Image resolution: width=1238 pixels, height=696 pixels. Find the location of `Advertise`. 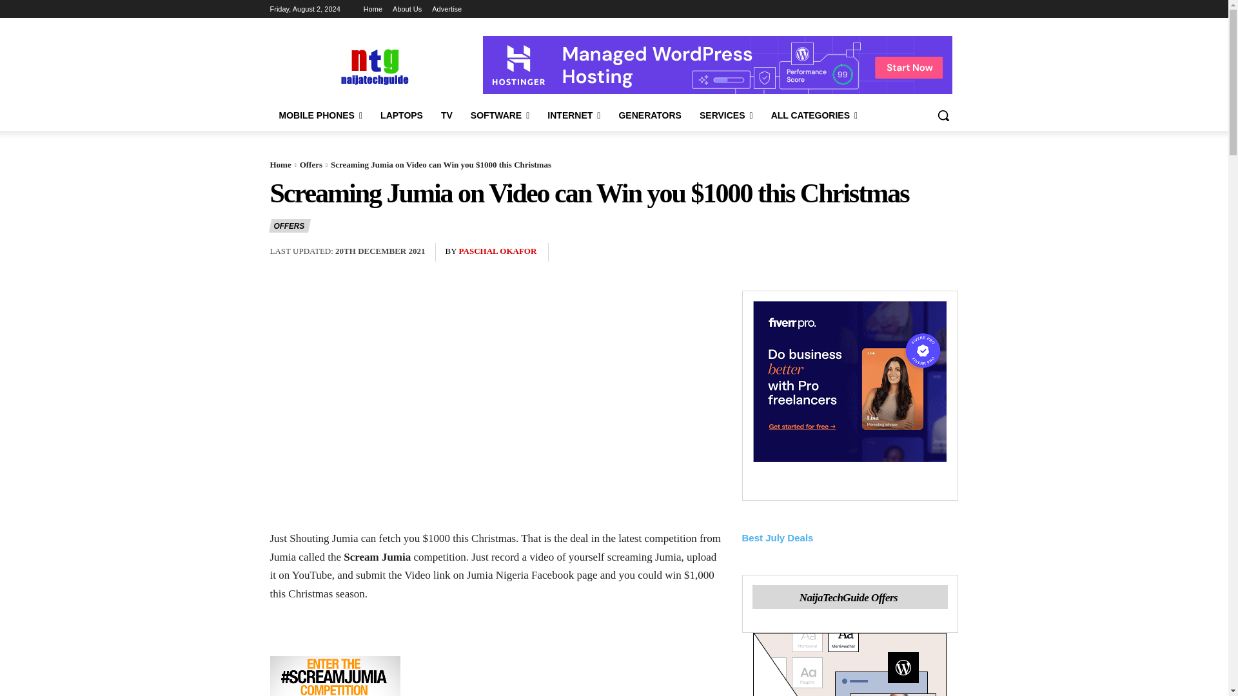

Advertise is located at coordinates (447, 9).